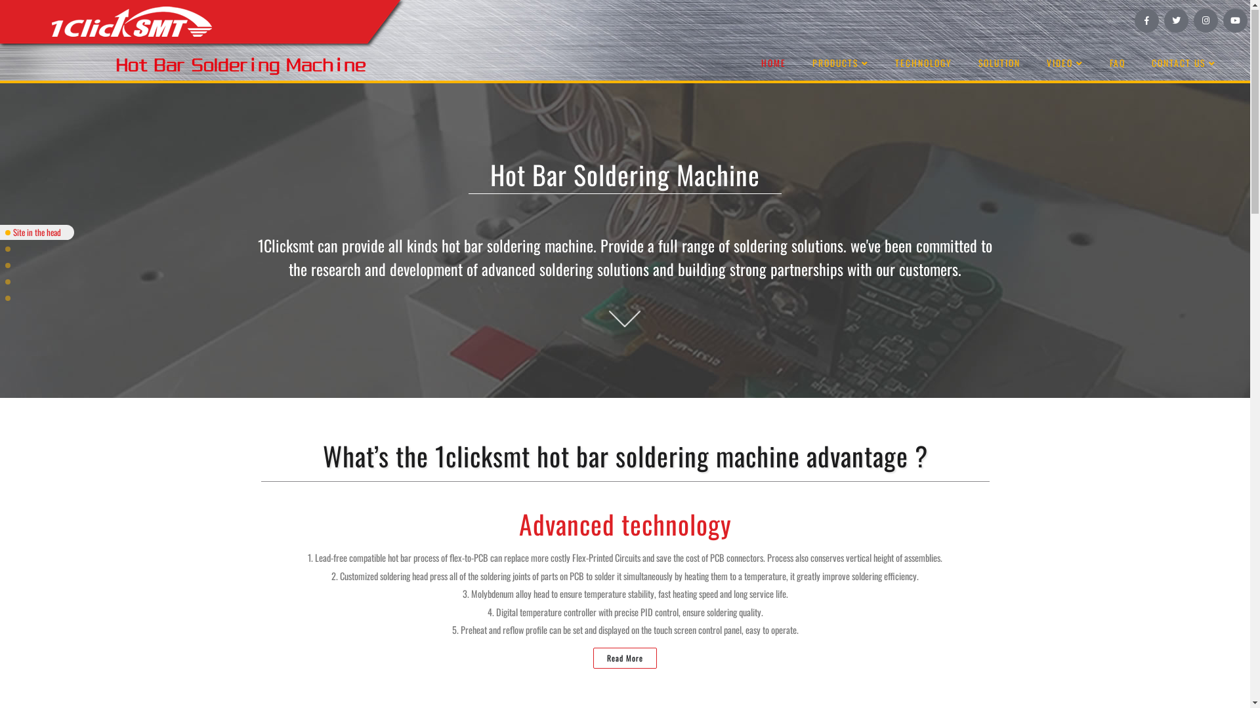 This screenshot has height=708, width=1260. I want to click on TECHNOLOGY, so click(924, 64).